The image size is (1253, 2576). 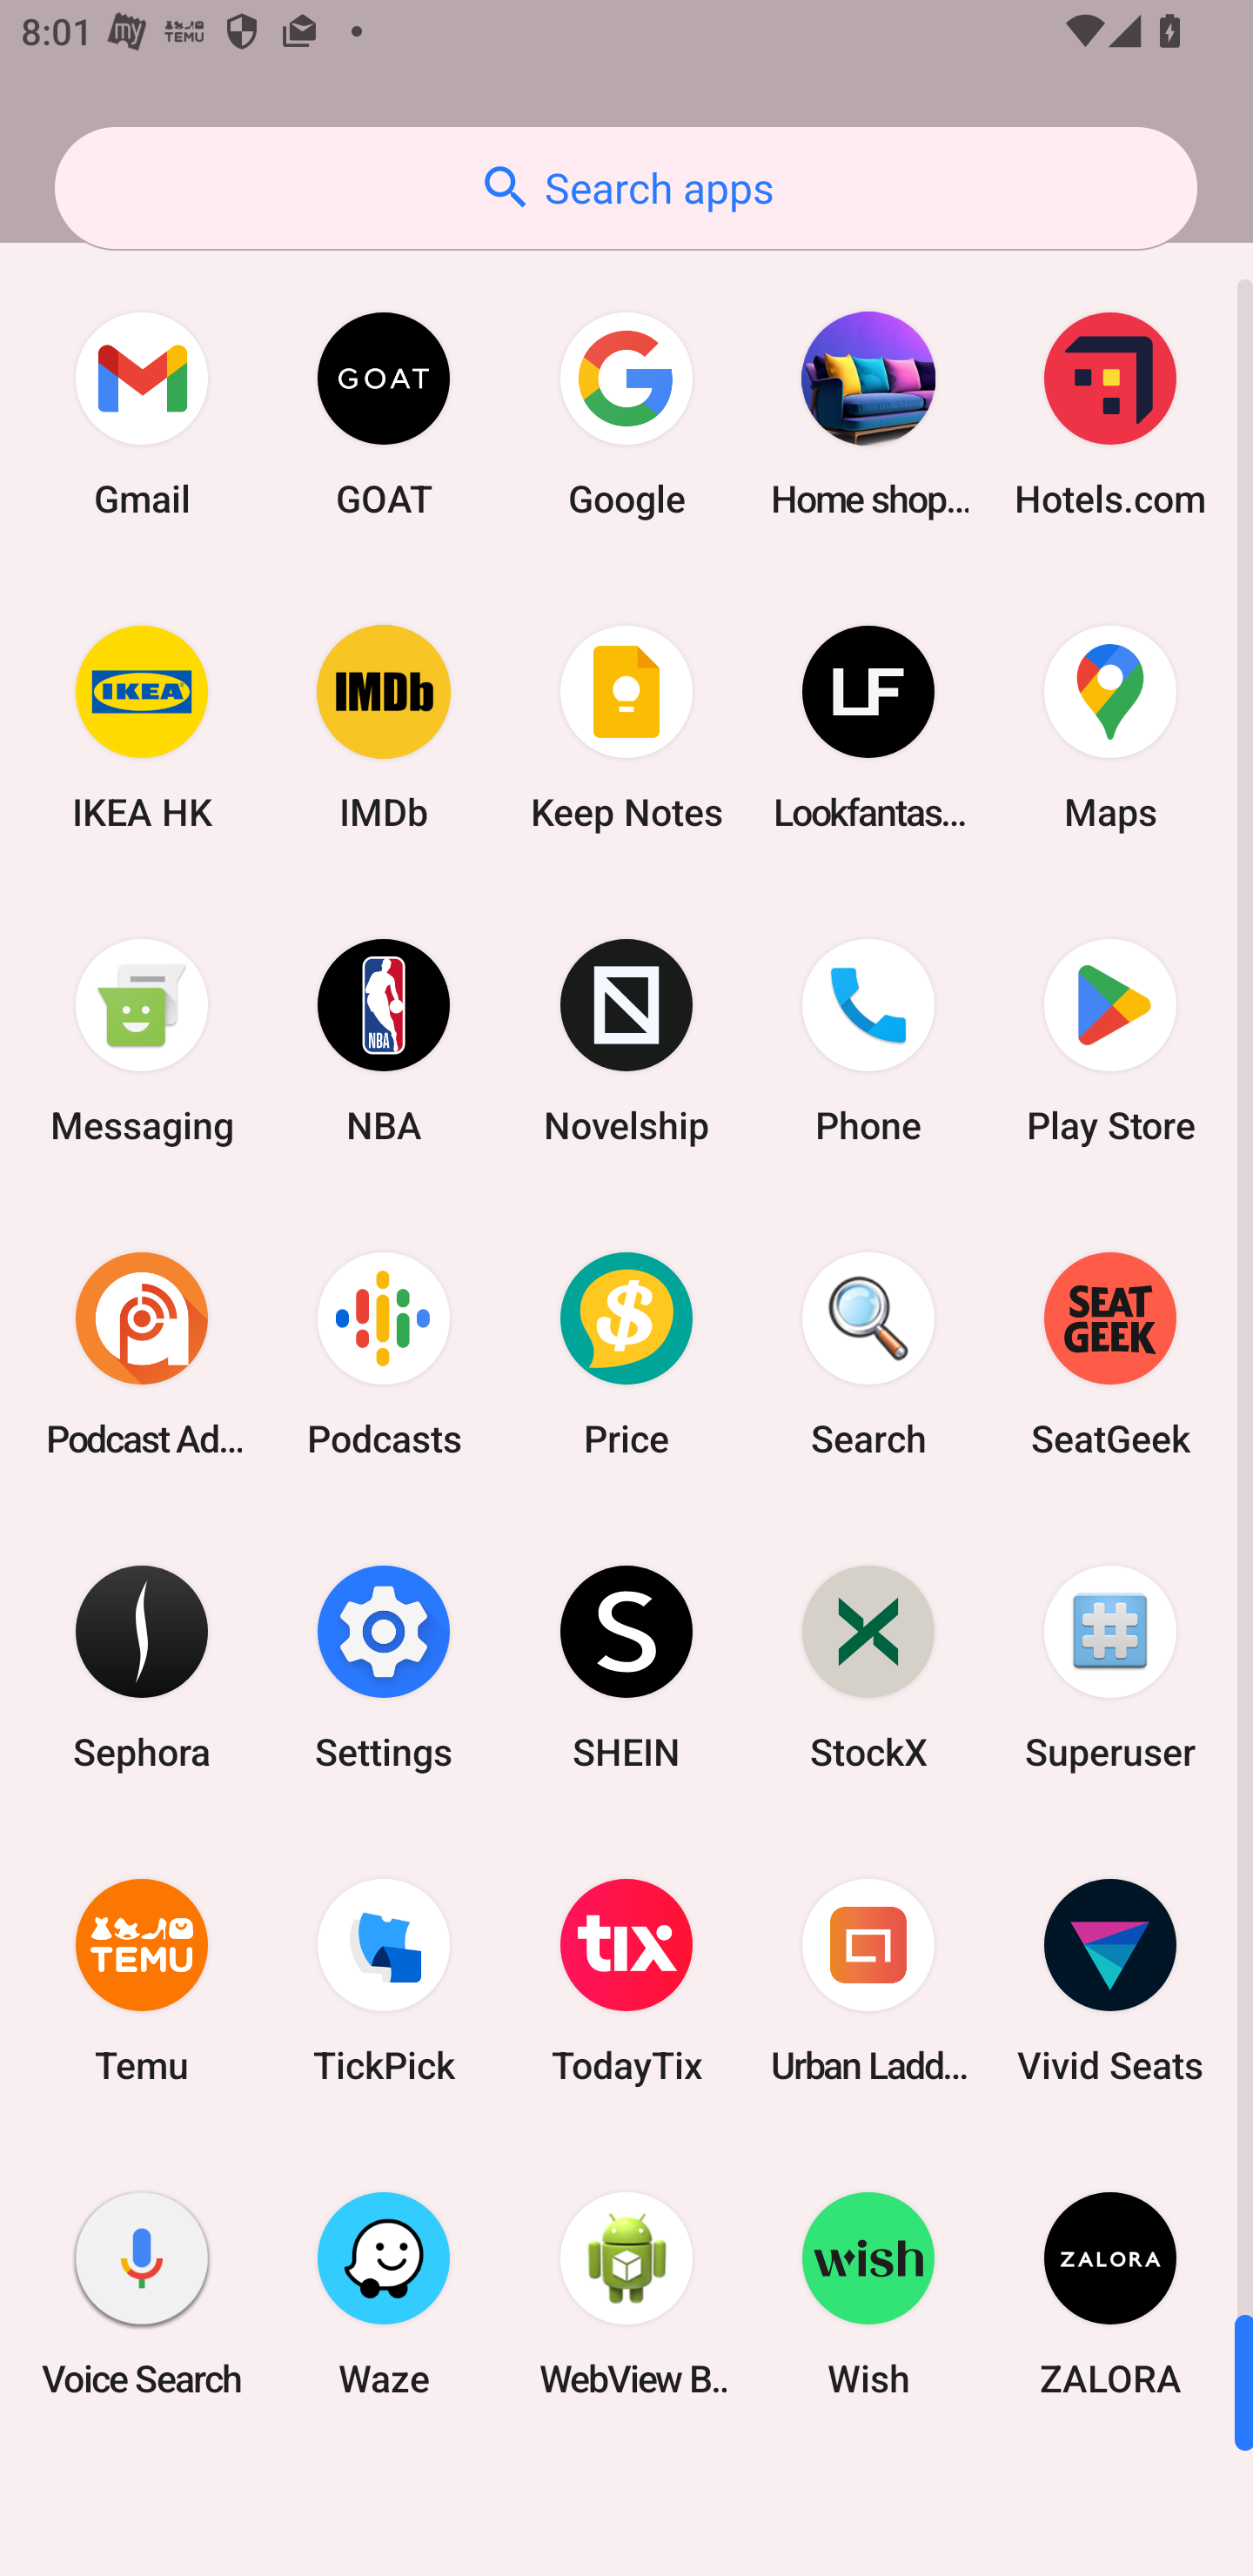 I want to click on Hotels.com, so click(x=1110, y=414).